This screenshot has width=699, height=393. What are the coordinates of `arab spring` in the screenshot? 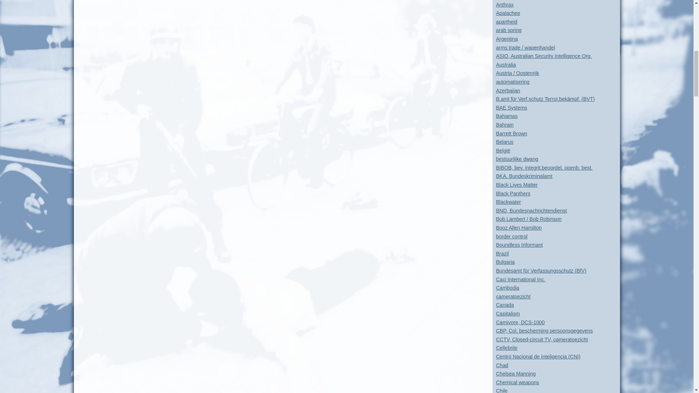 It's located at (508, 30).